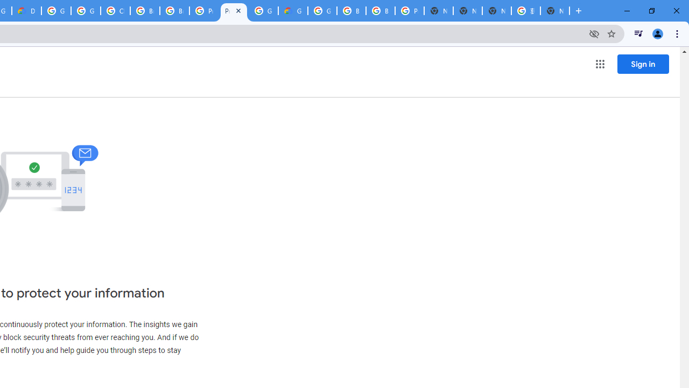 Image resolution: width=689 pixels, height=388 pixels. Describe the element at coordinates (56, 11) in the screenshot. I see `Google Cloud Platform` at that location.